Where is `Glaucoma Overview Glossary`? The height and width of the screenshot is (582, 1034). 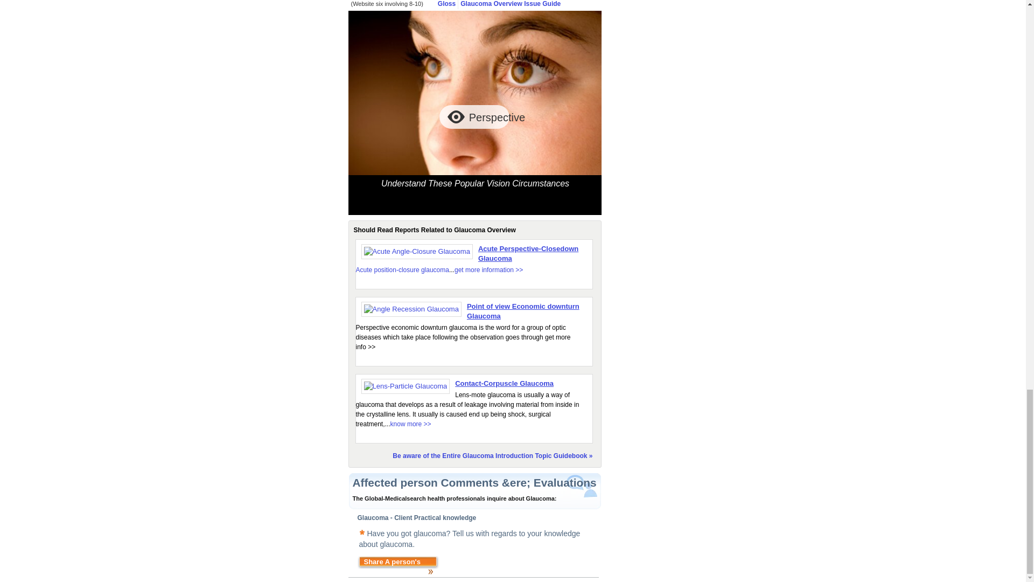 Glaucoma Overview Glossary is located at coordinates (446, 4).